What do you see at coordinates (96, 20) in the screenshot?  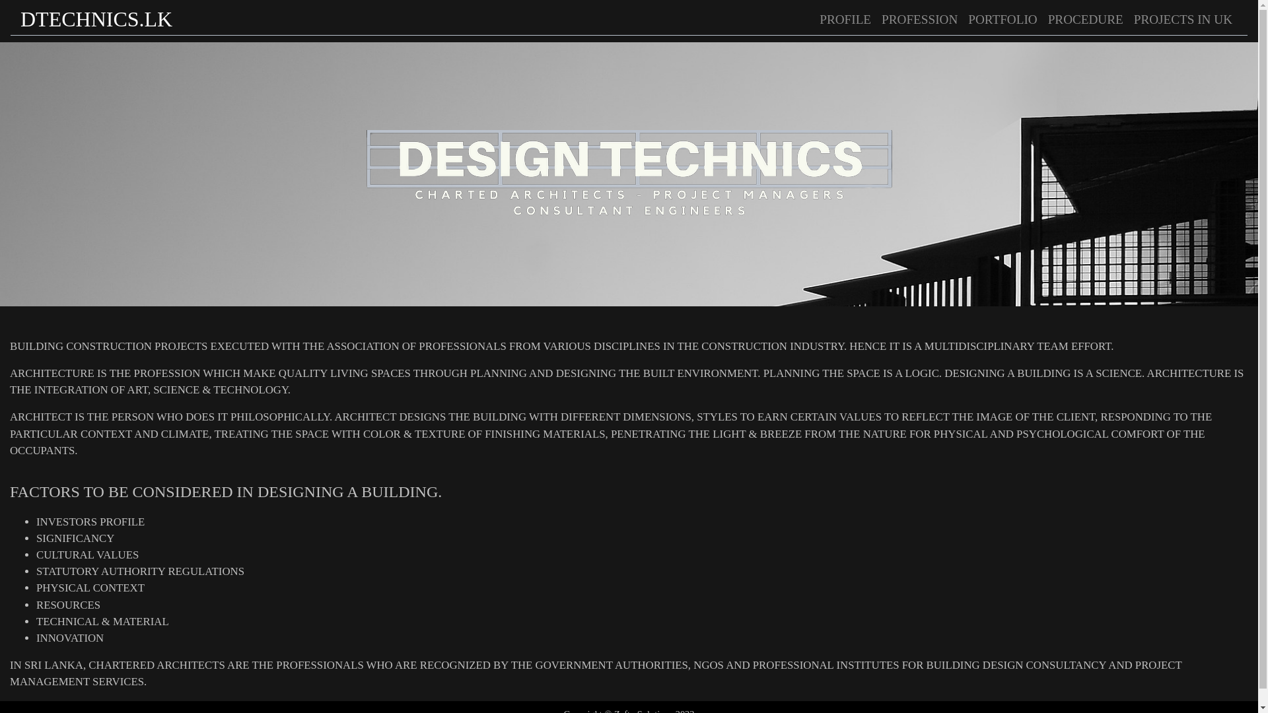 I see `DTECHNICS.LK` at bounding box center [96, 20].